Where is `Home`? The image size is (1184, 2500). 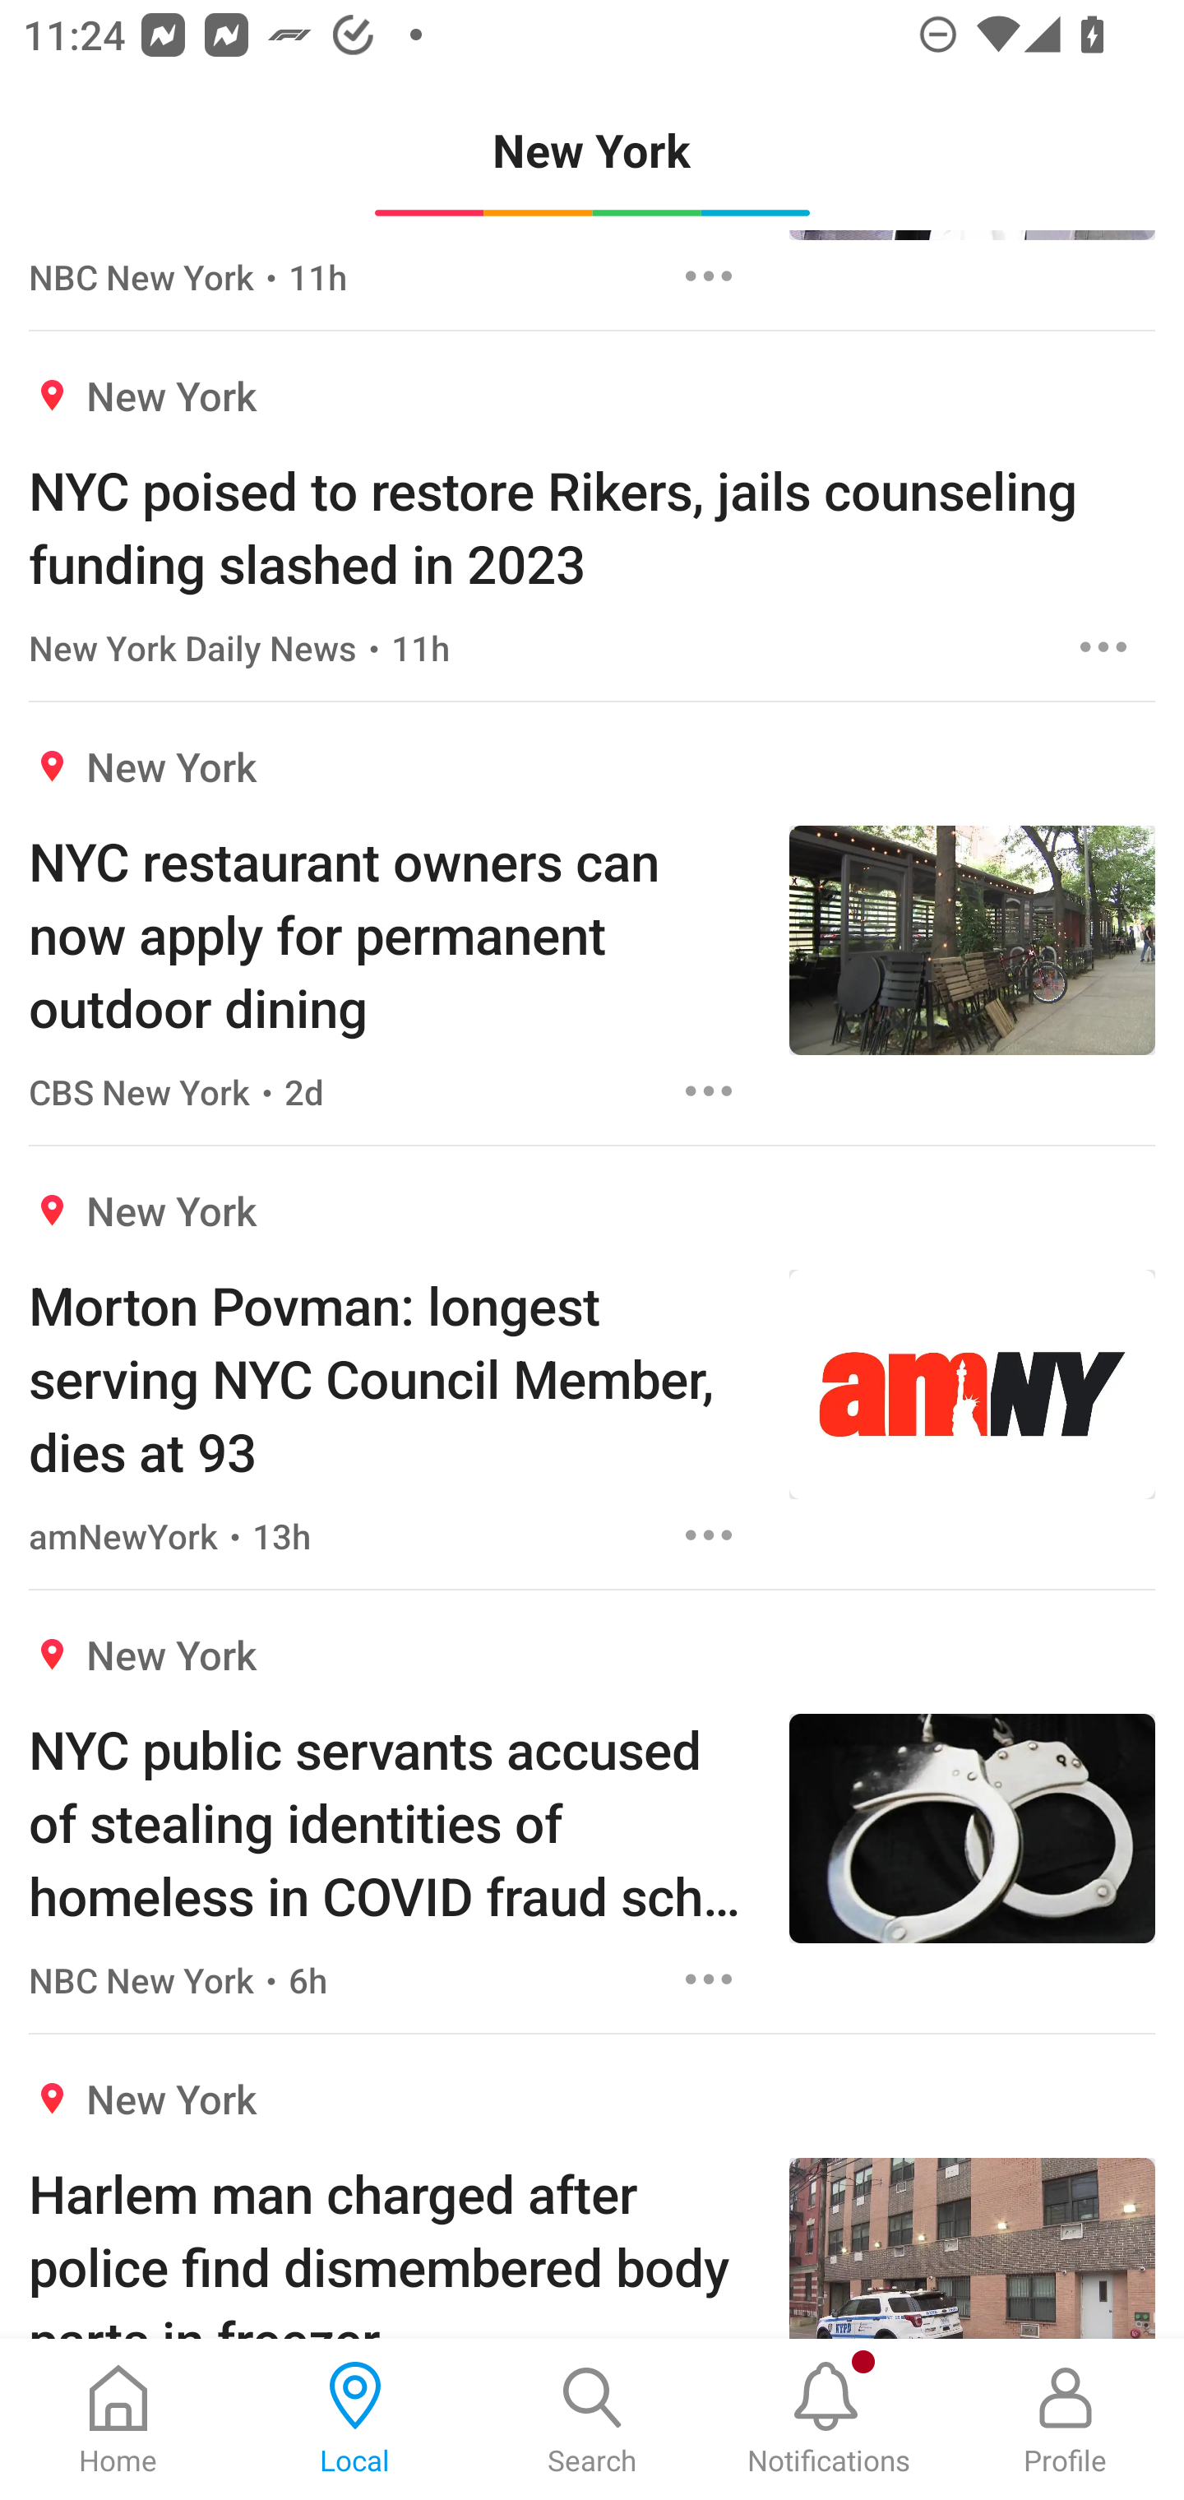 Home is located at coordinates (118, 2419).